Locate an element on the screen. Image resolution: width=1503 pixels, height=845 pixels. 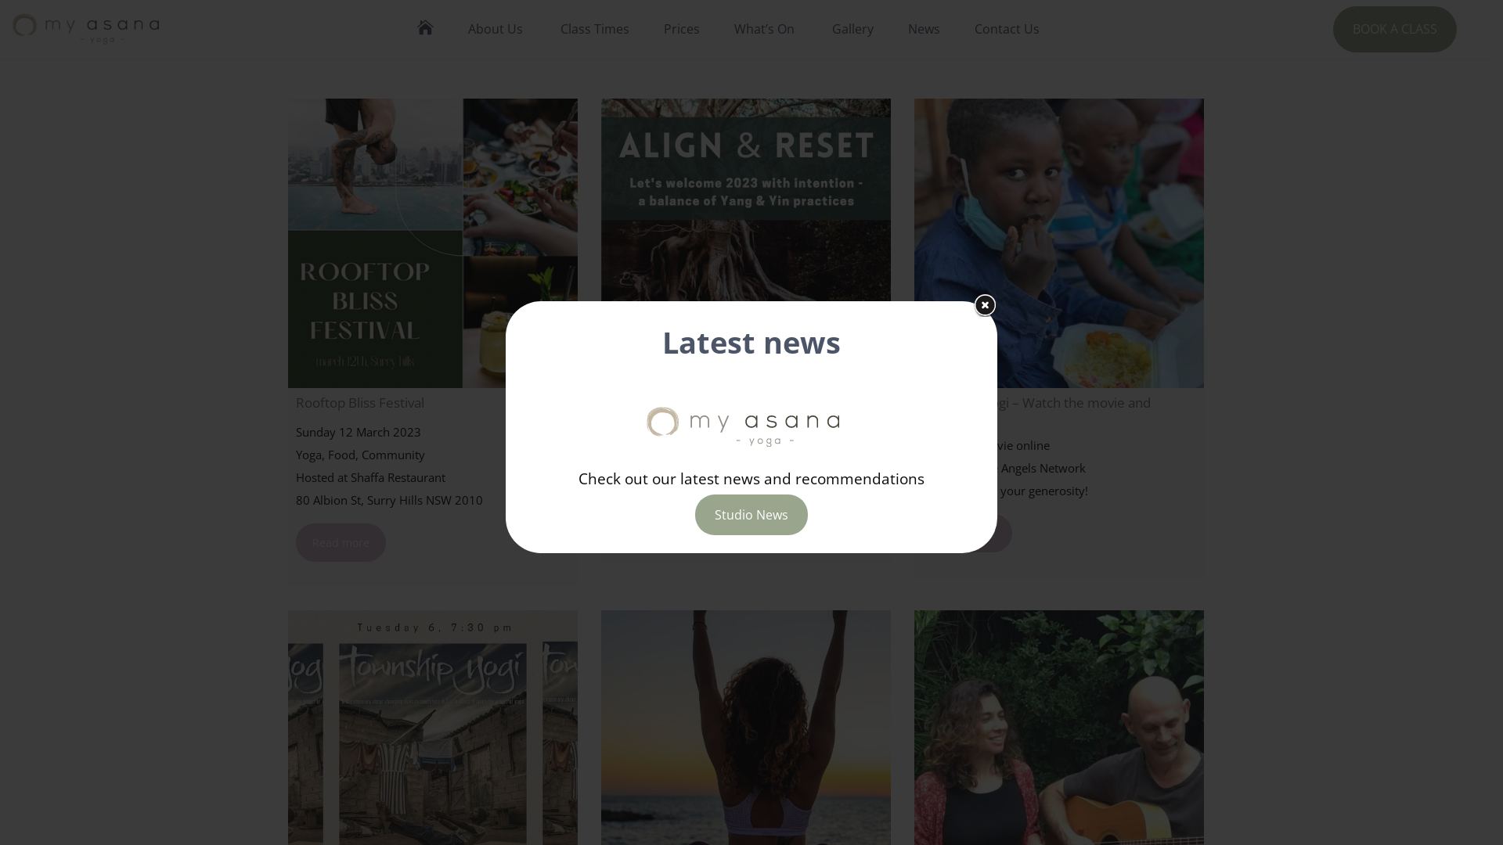
Rooftop Bliss Festival is located at coordinates (433, 243).